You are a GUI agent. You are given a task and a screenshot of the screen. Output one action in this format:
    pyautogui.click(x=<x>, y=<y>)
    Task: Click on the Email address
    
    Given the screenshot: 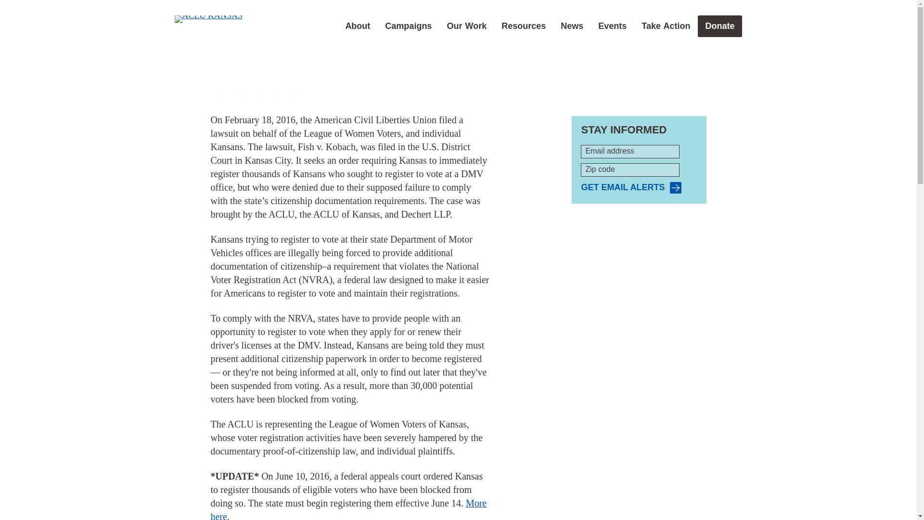 What is the action you would take?
    pyautogui.click(x=630, y=152)
    